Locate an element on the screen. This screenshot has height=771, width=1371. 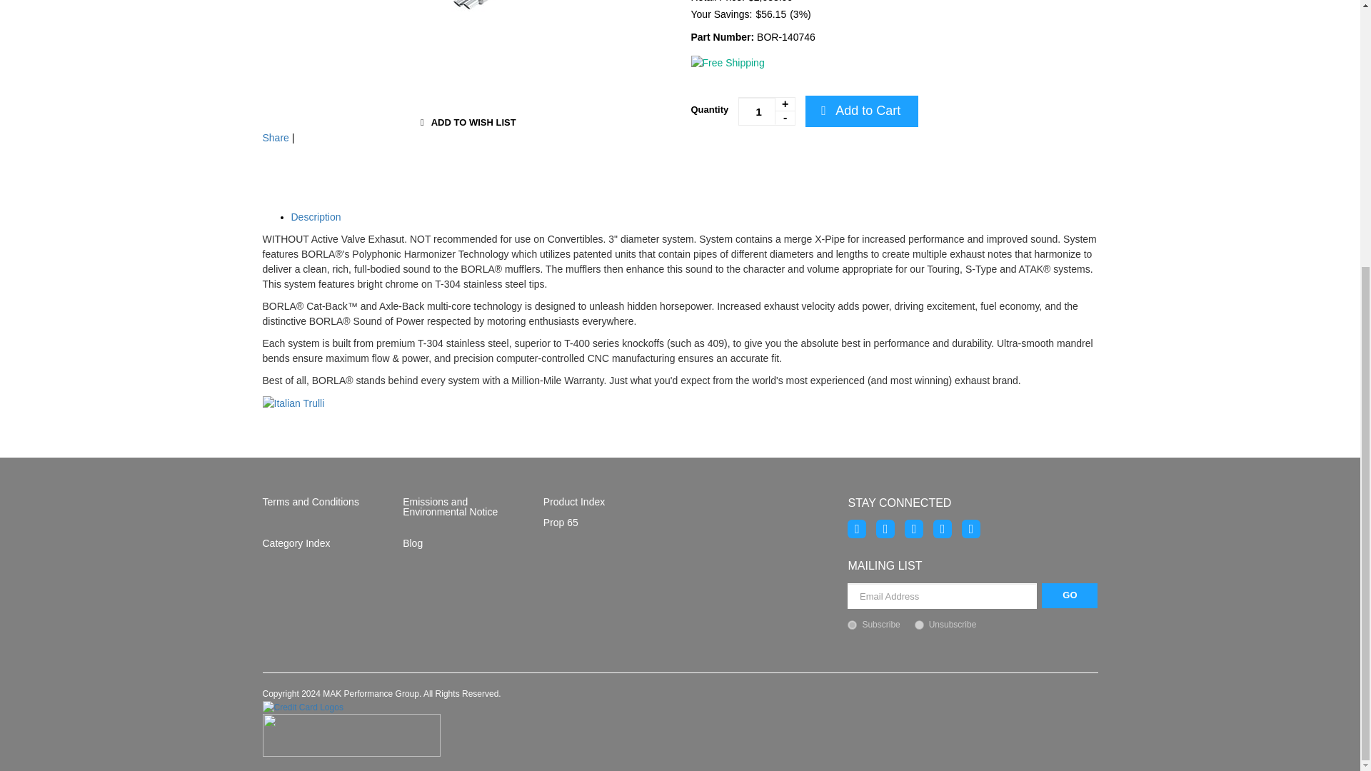
Follow Us on Twitter is located at coordinates (885, 528).